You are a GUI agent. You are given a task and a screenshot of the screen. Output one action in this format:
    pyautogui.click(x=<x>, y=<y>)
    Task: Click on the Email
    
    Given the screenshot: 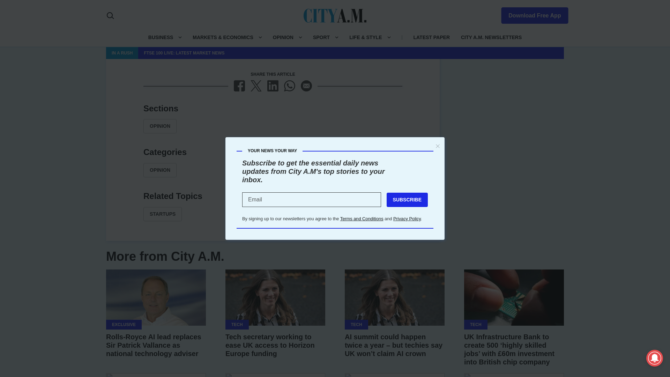 What is the action you would take?
    pyautogui.click(x=306, y=86)
    